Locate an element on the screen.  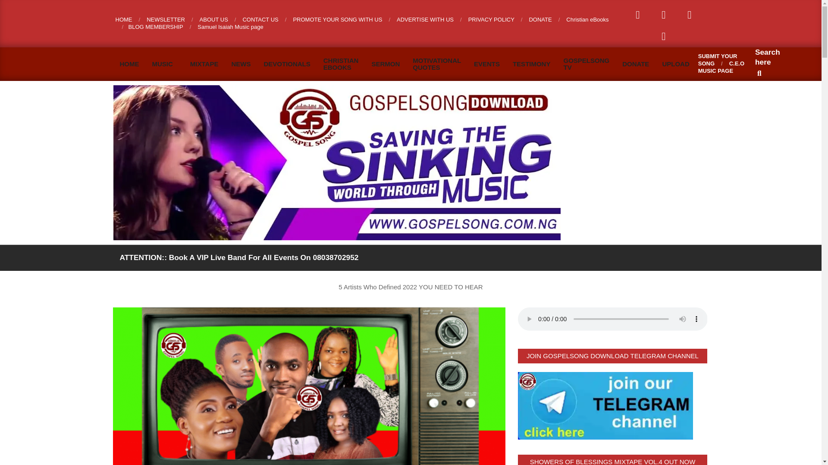
TESTIMONY is located at coordinates (531, 64).